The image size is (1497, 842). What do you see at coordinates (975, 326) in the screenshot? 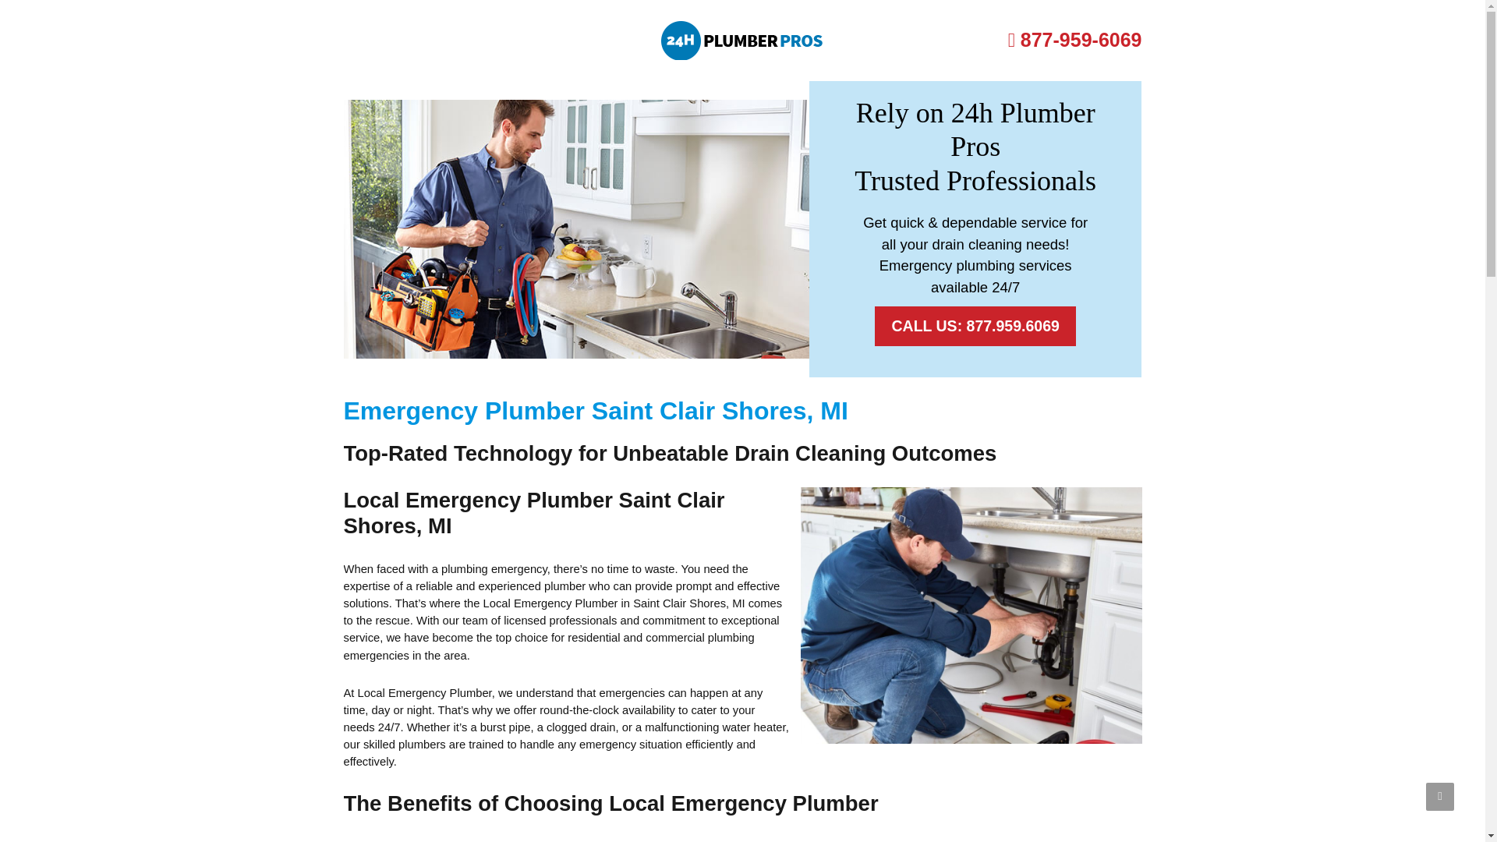
I see `CALL US: 877.959.6069` at bounding box center [975, 326].